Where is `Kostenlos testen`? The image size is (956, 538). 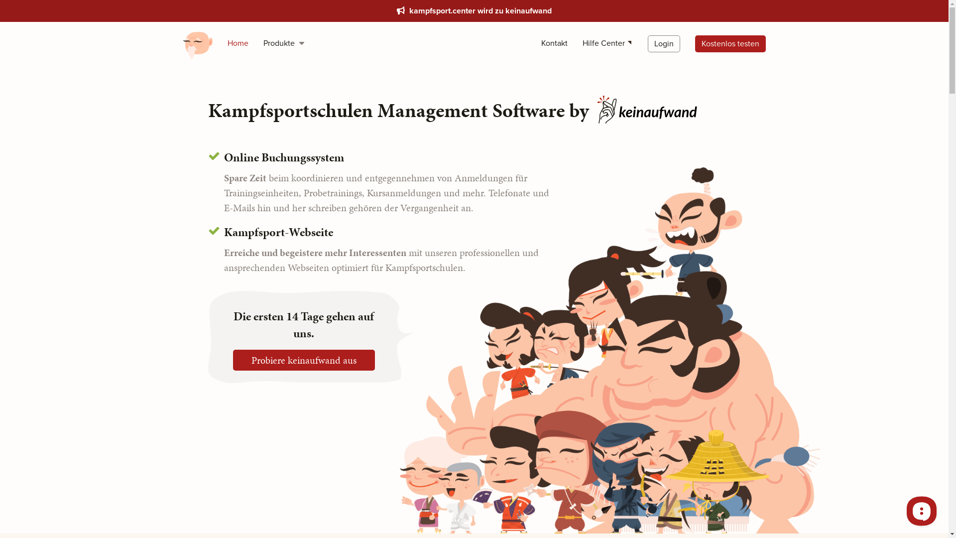 Kostenlos testen is located at coordinates (730, 44).